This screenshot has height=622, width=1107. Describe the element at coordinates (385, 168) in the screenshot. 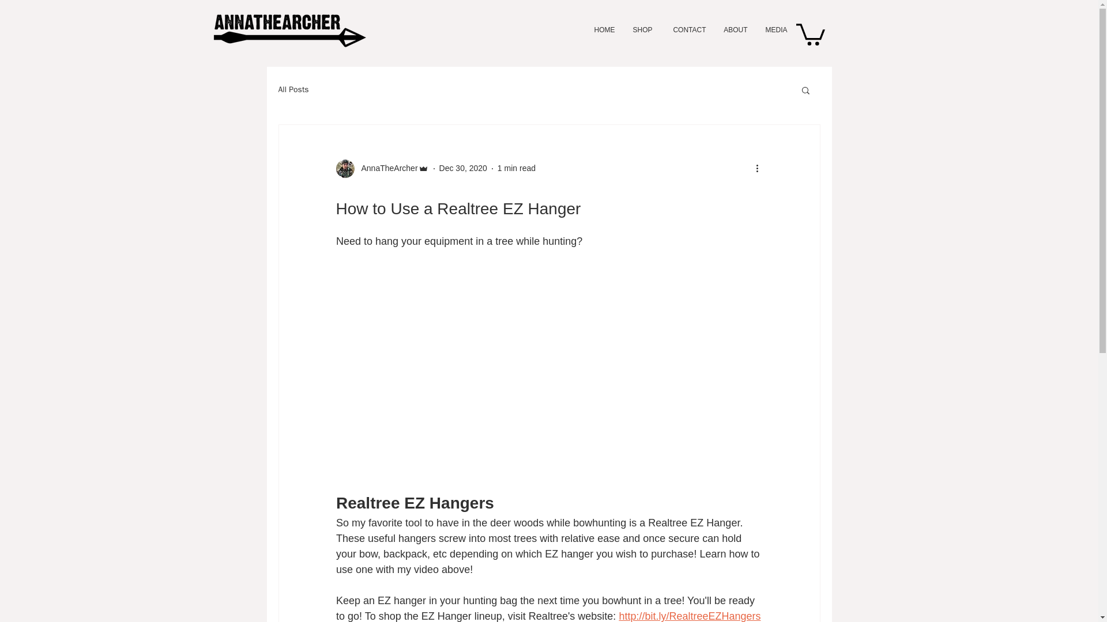

I see `AnnaTheArcher` at that location.